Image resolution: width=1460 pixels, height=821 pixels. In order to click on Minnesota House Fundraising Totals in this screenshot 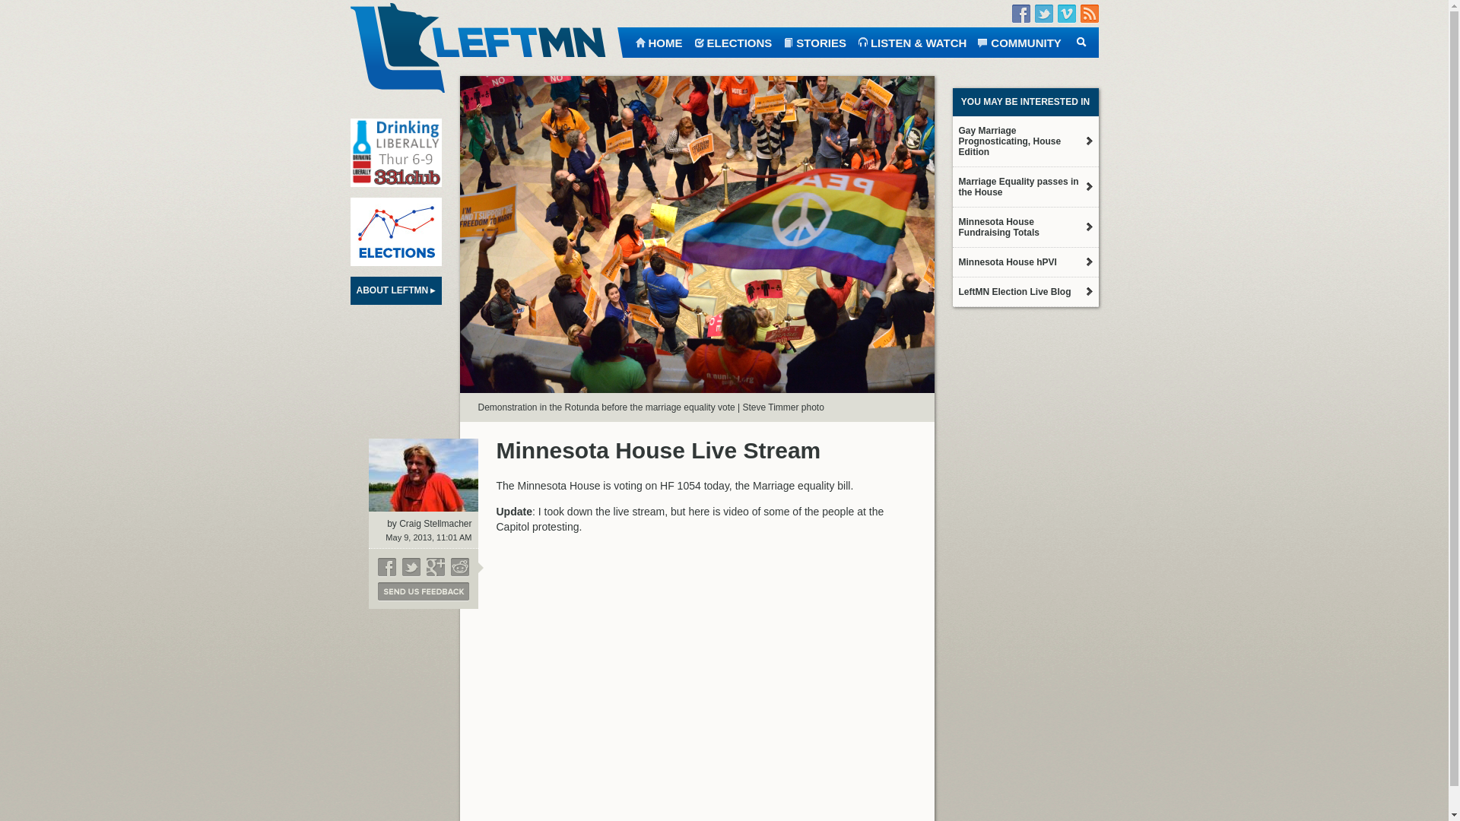, I will do `click(1024, 227)`.